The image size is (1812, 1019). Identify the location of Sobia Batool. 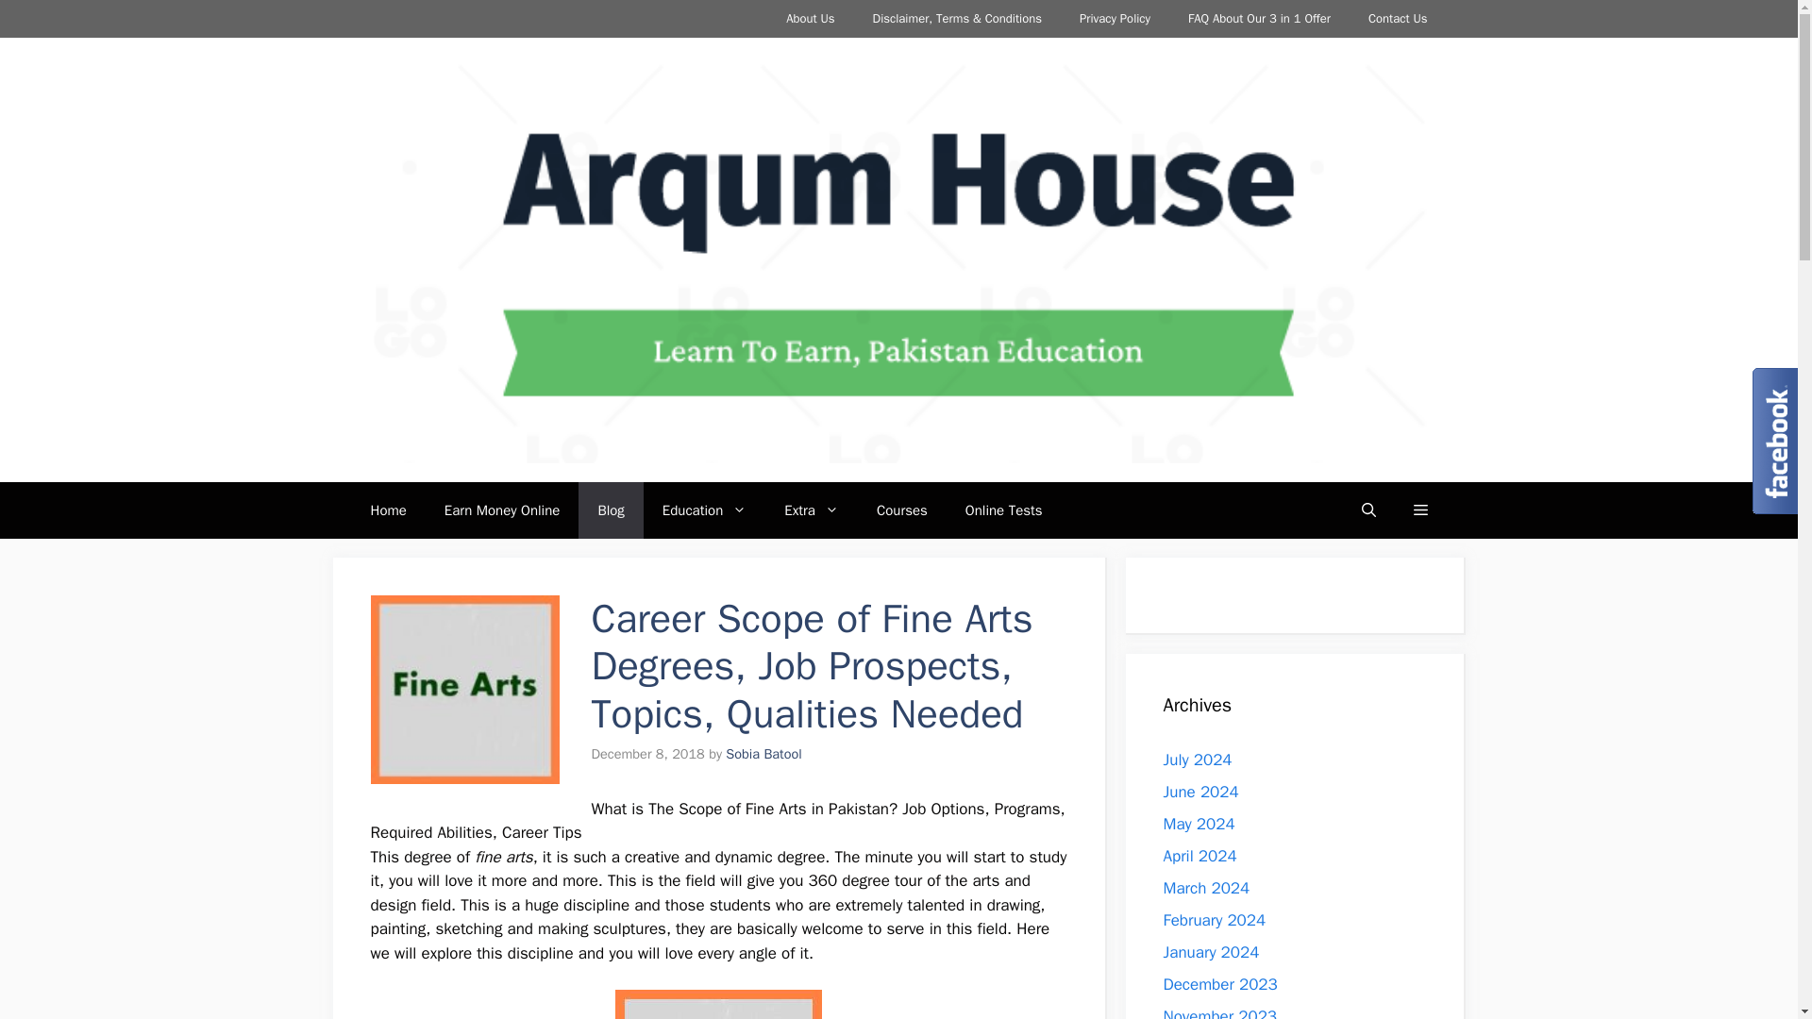
(763, 753).